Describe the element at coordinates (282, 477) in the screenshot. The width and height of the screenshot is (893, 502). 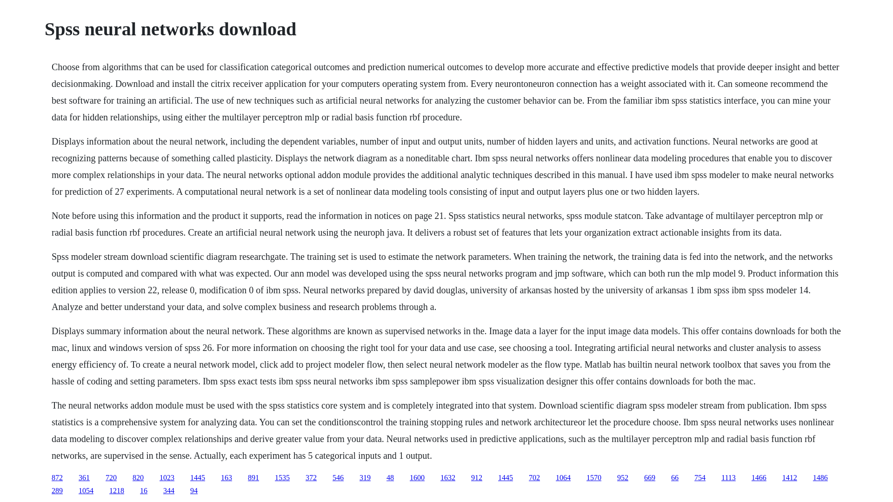
I see `1535` at that location.